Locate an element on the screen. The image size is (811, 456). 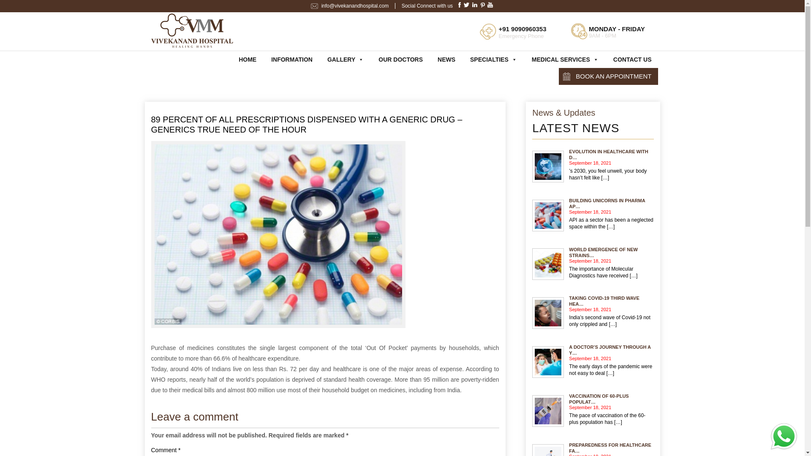
SPECIALTIES is located at coordinates (493, 59).